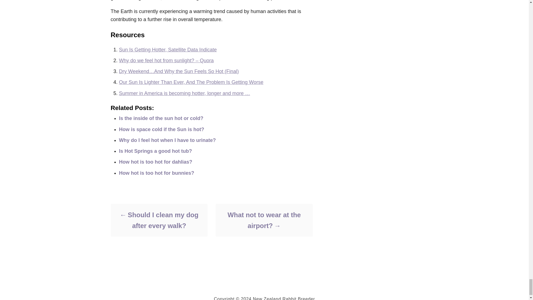 This screenshot has height=300, width=533. What do you see at coordinates (161, 118) in the screenshot?
I see `Is the inside of the sun hot or cold?` at bounding box center [161, 118].